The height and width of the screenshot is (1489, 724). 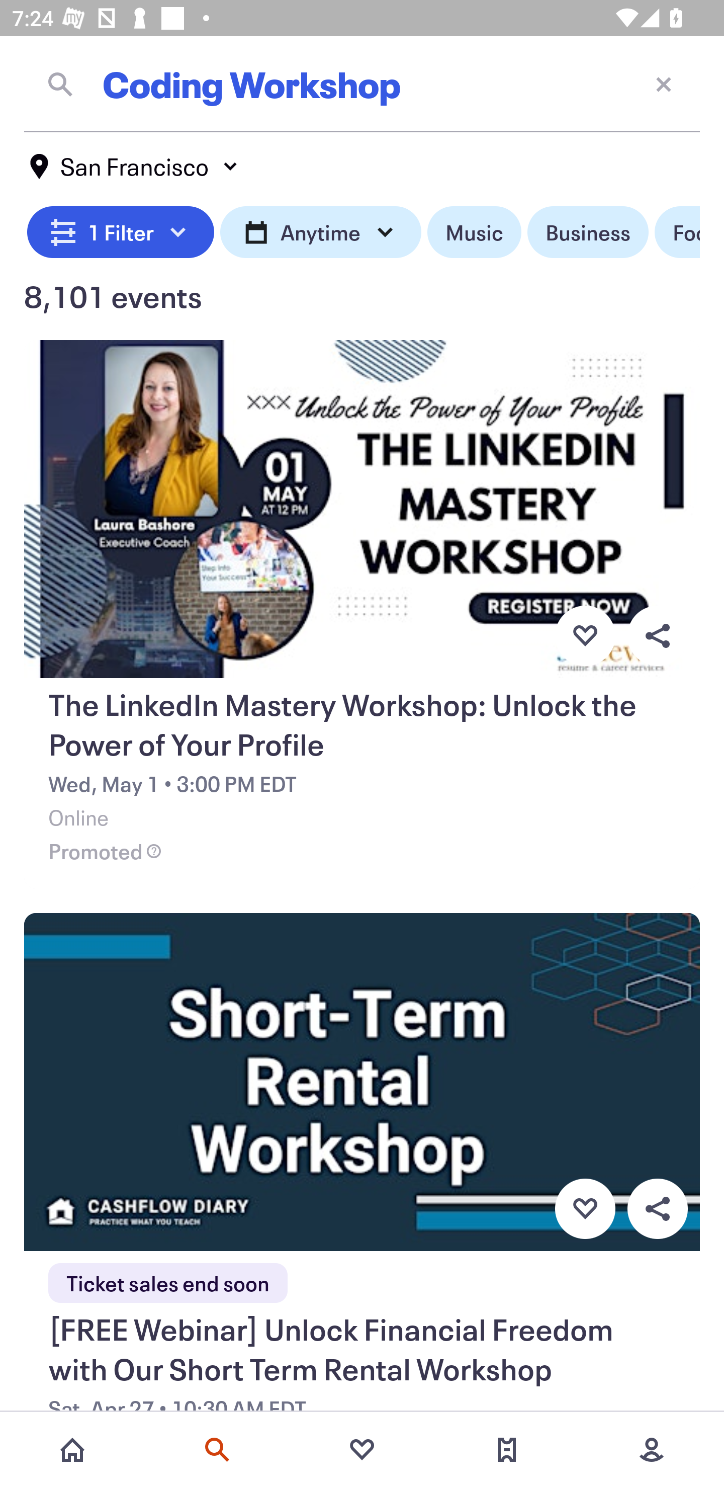 What do you see at coordinates (657, 635) in the screenshot?
I see `Overflow menu button` at bounding box center [657, 635].